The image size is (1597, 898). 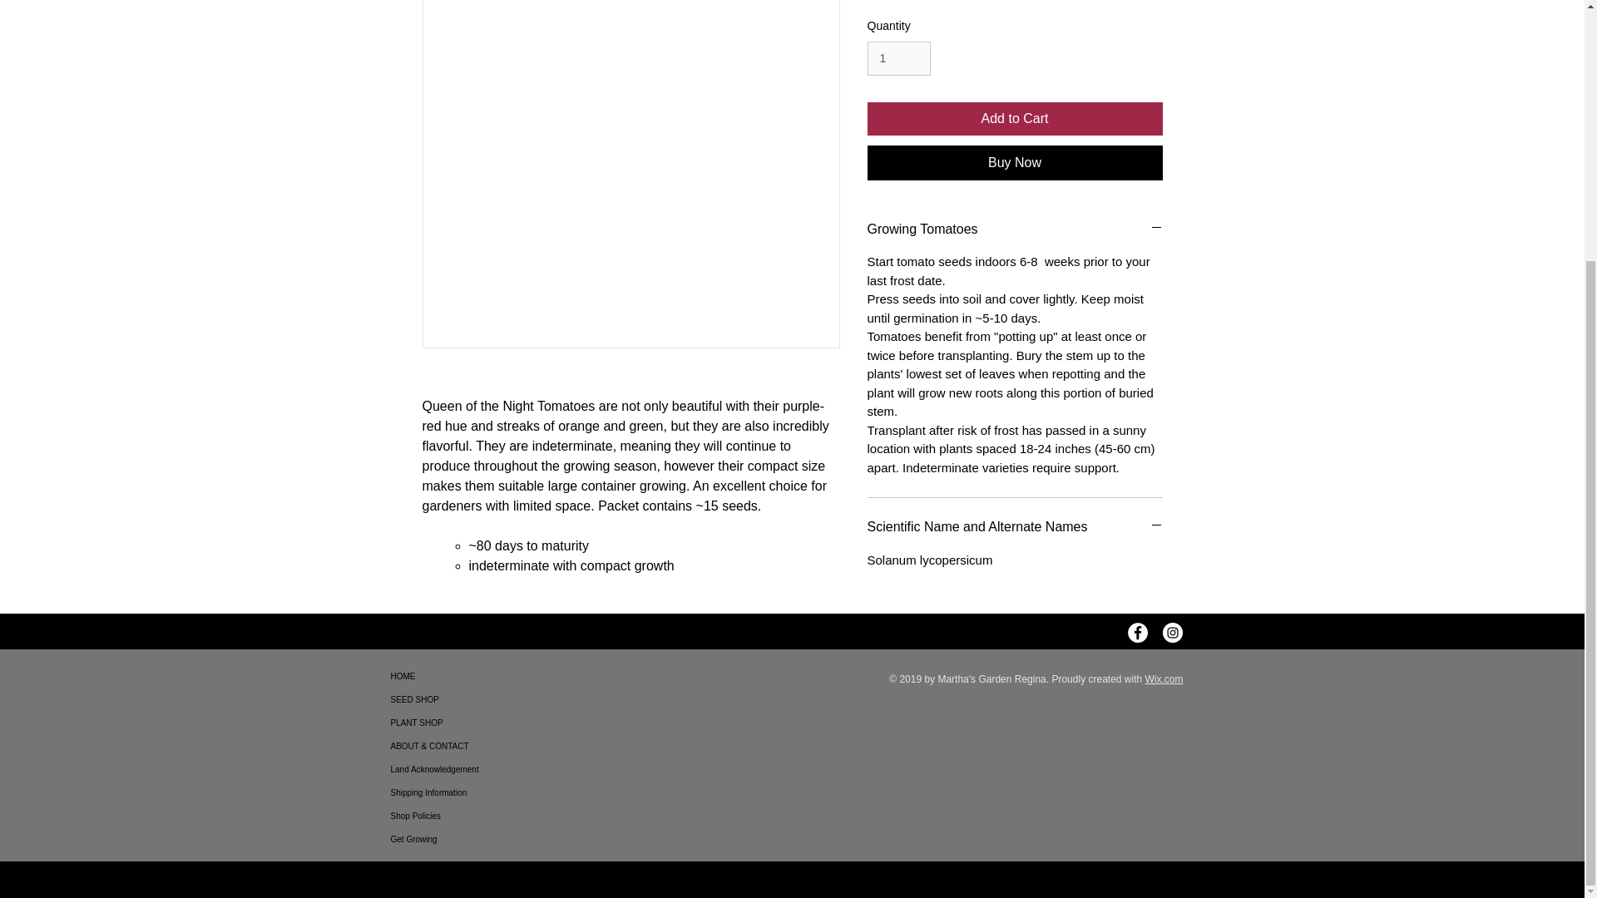 What do you see at coordinates (898, 58) in the screenshot?
I see `1` at bounding box center [898, 58].